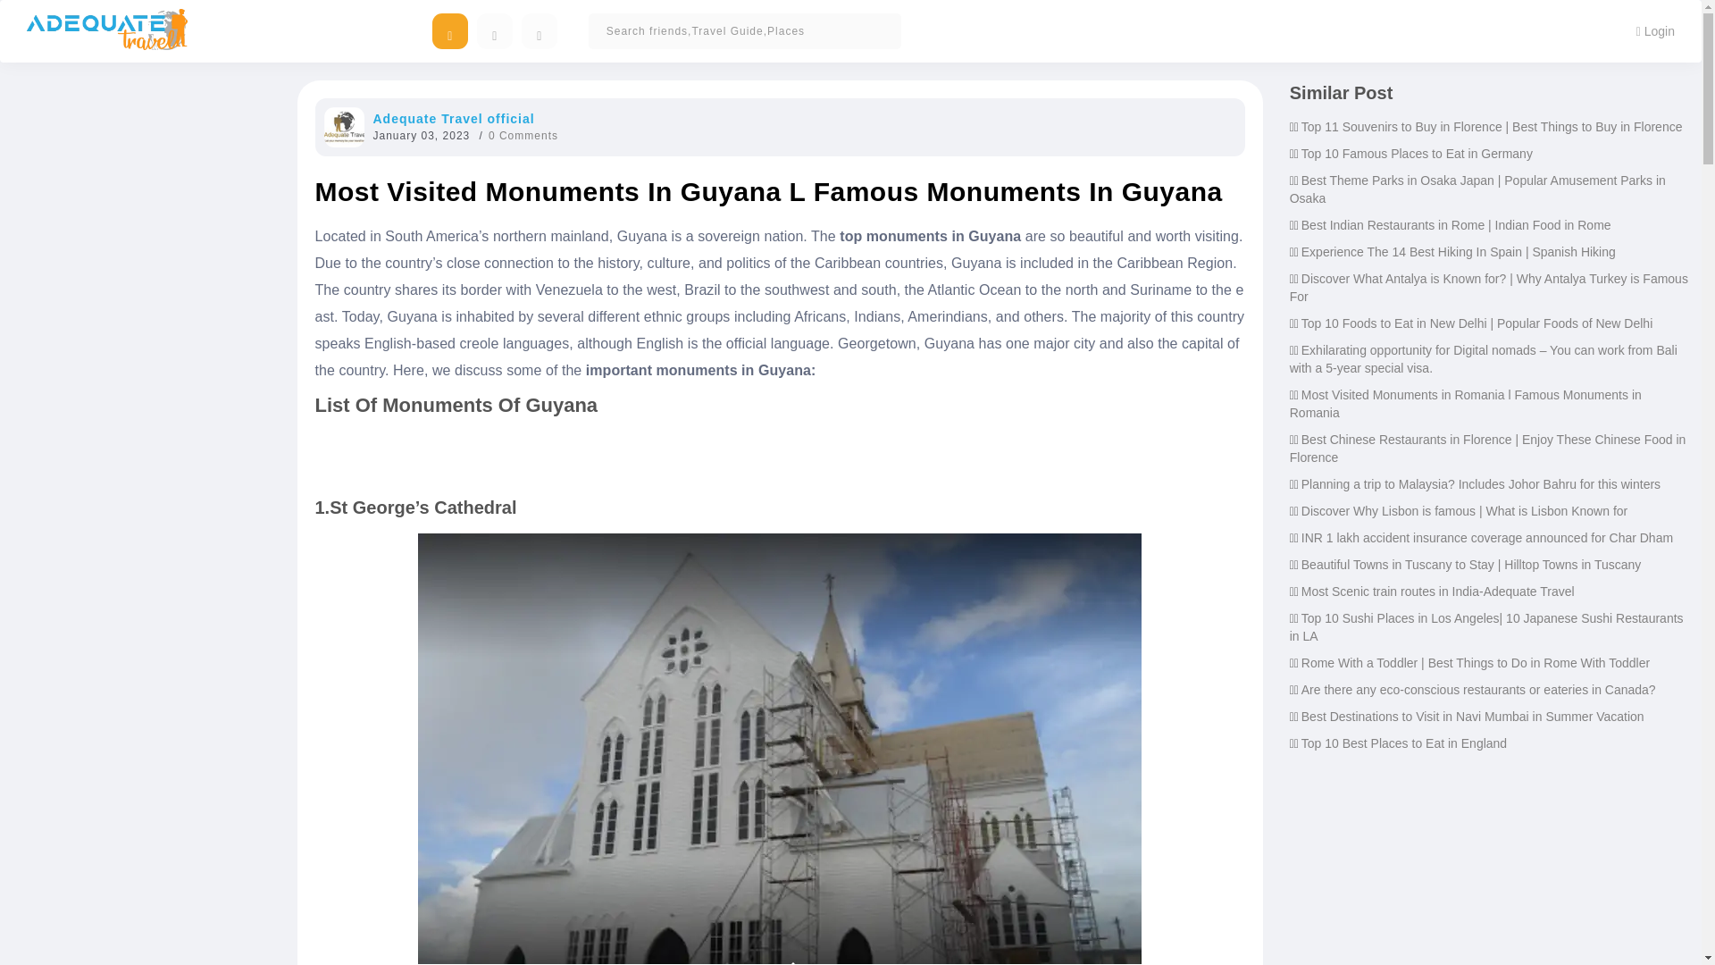  I want to click on Adequate Travel official, so click(454, 119).